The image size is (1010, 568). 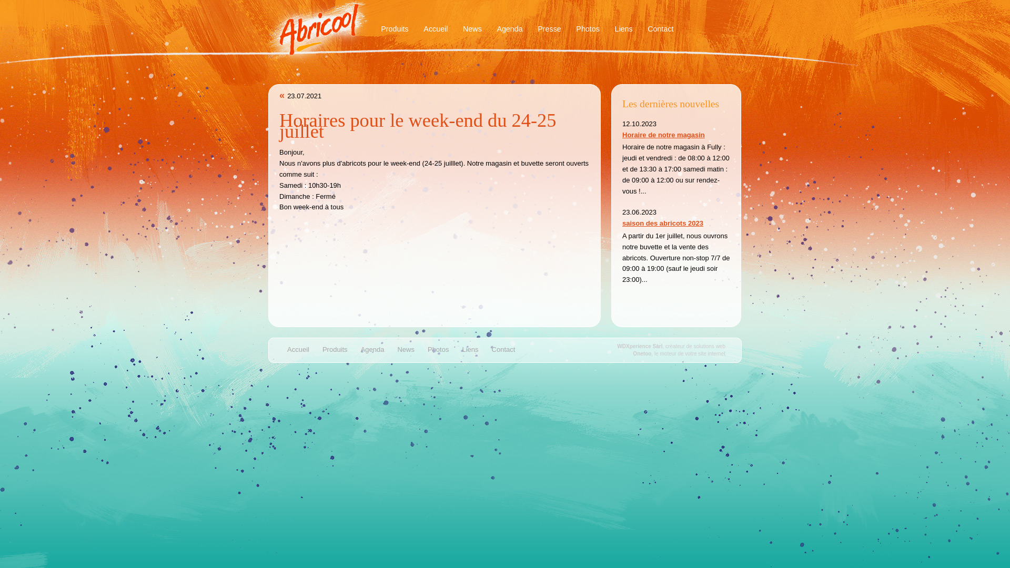 I want to click on Photos, so click(x=588, y=29).